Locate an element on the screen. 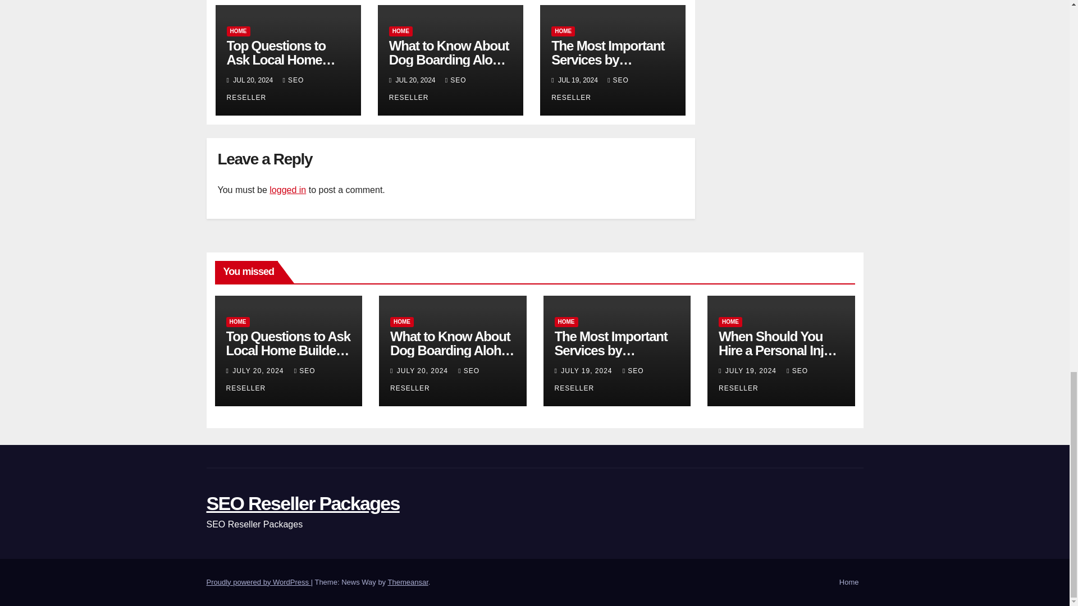 The image size is (1078, 606). Permalink to: What to Know About Dog Boarding   Aloha Valley is located at coordinates (449, 59).